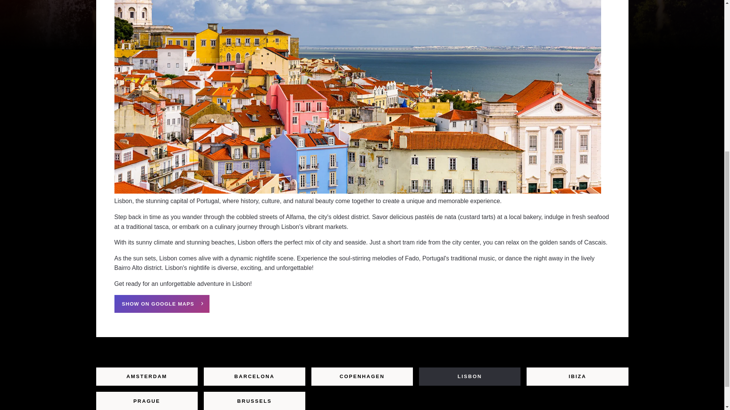 Image resolution: width=730 pixels, height=410 pixels. What do you see at coordinates (577, 377) in the screenshot?
I see `IBIZA` at bounding box center [577, 377].